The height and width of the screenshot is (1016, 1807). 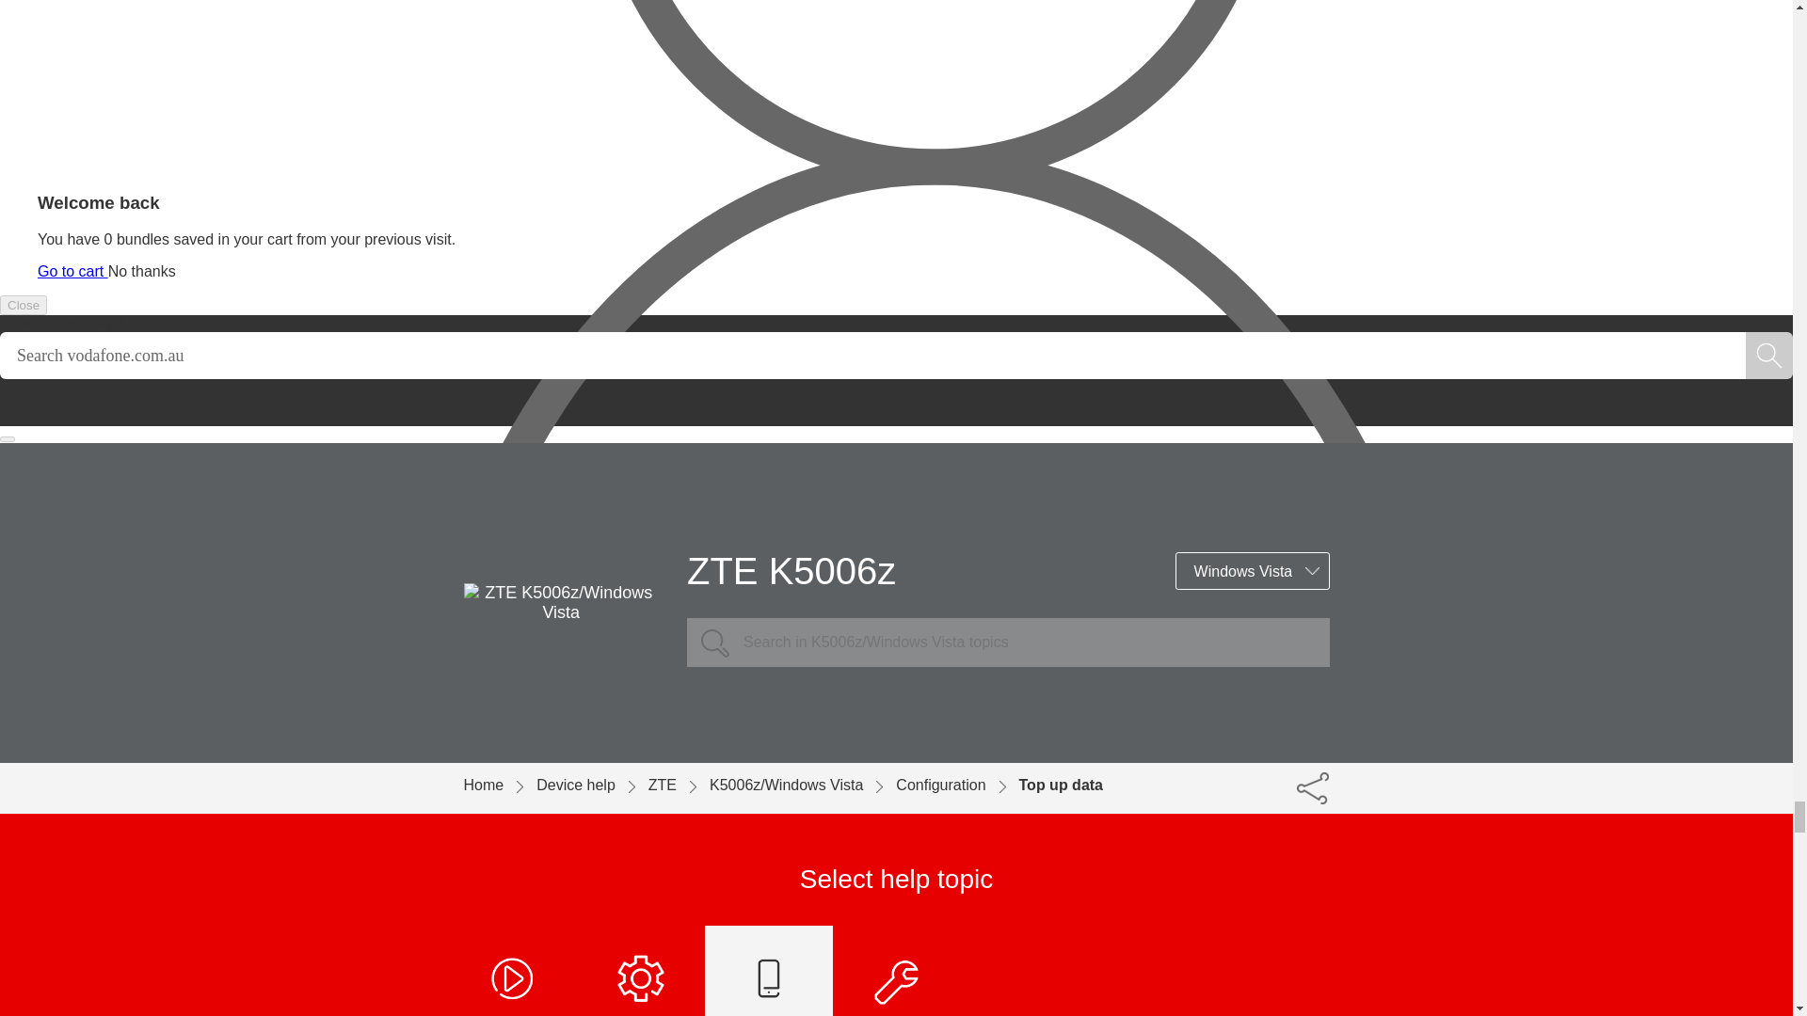 I want to click on Top up data, so click(x=1060, y=785).